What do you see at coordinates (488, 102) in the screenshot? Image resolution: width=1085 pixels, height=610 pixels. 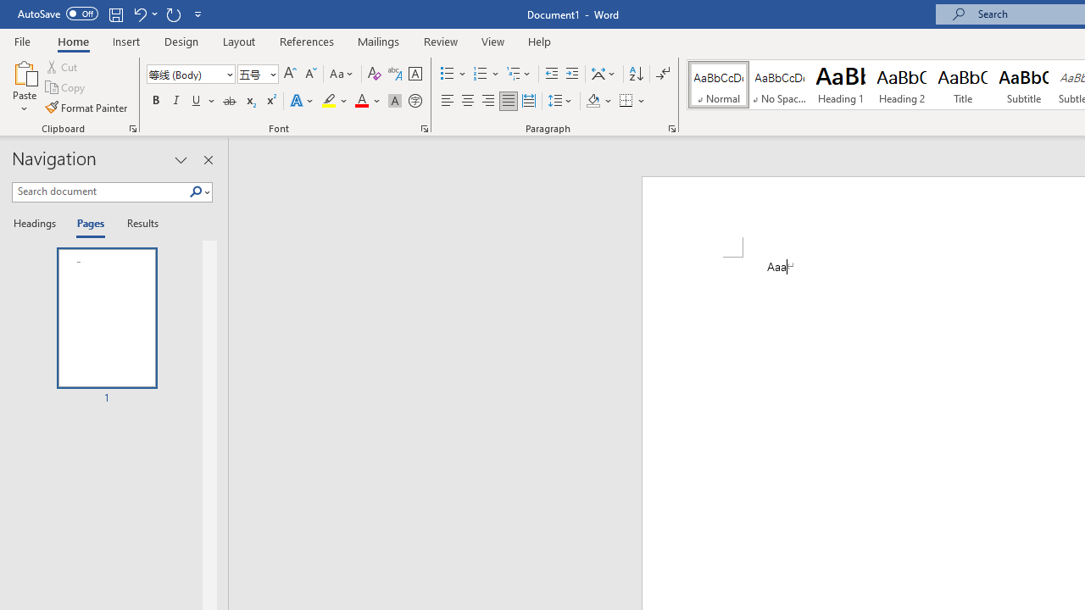 I see `Align Right` at bounding box center [488, 102].